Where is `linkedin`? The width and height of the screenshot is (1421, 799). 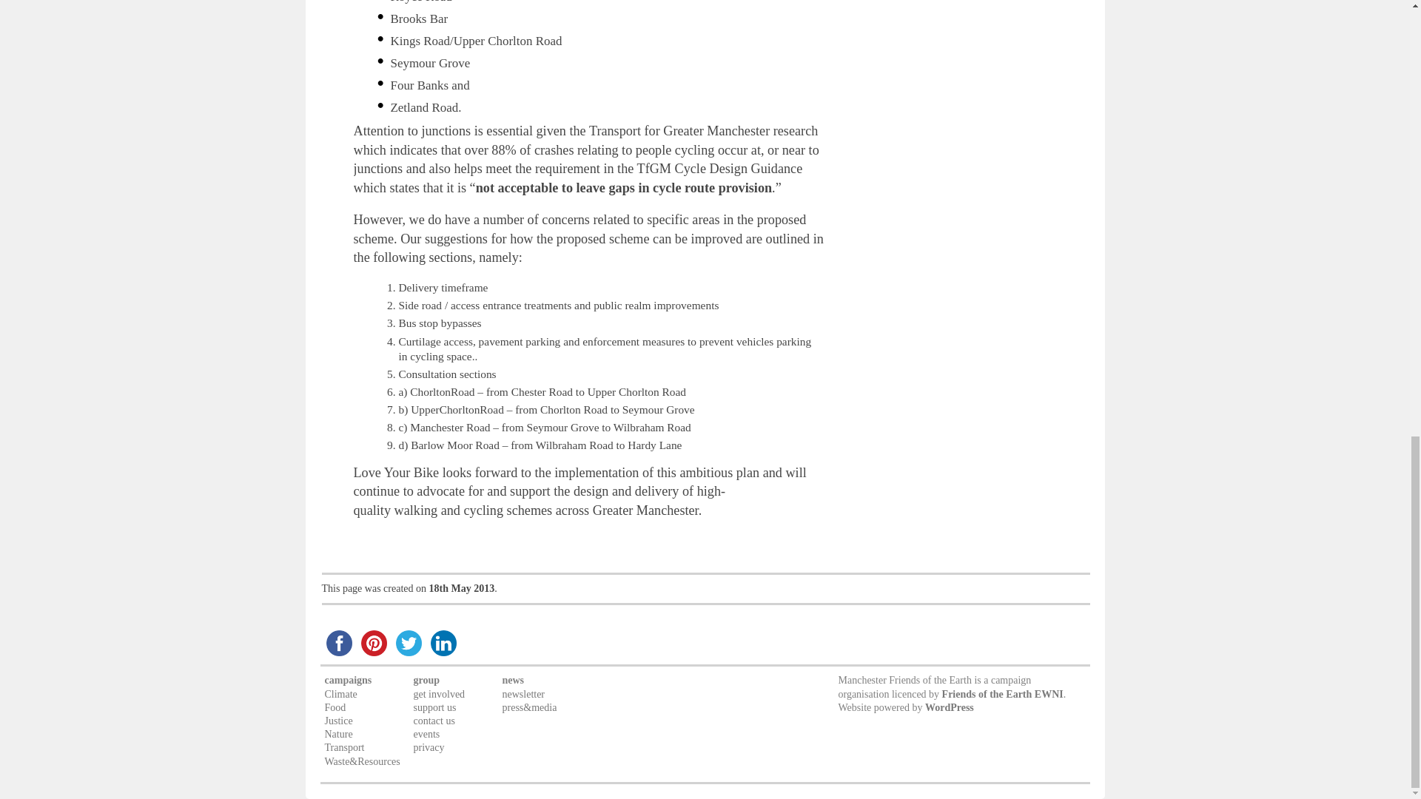 linkedin is located at coordinates (443, 643).